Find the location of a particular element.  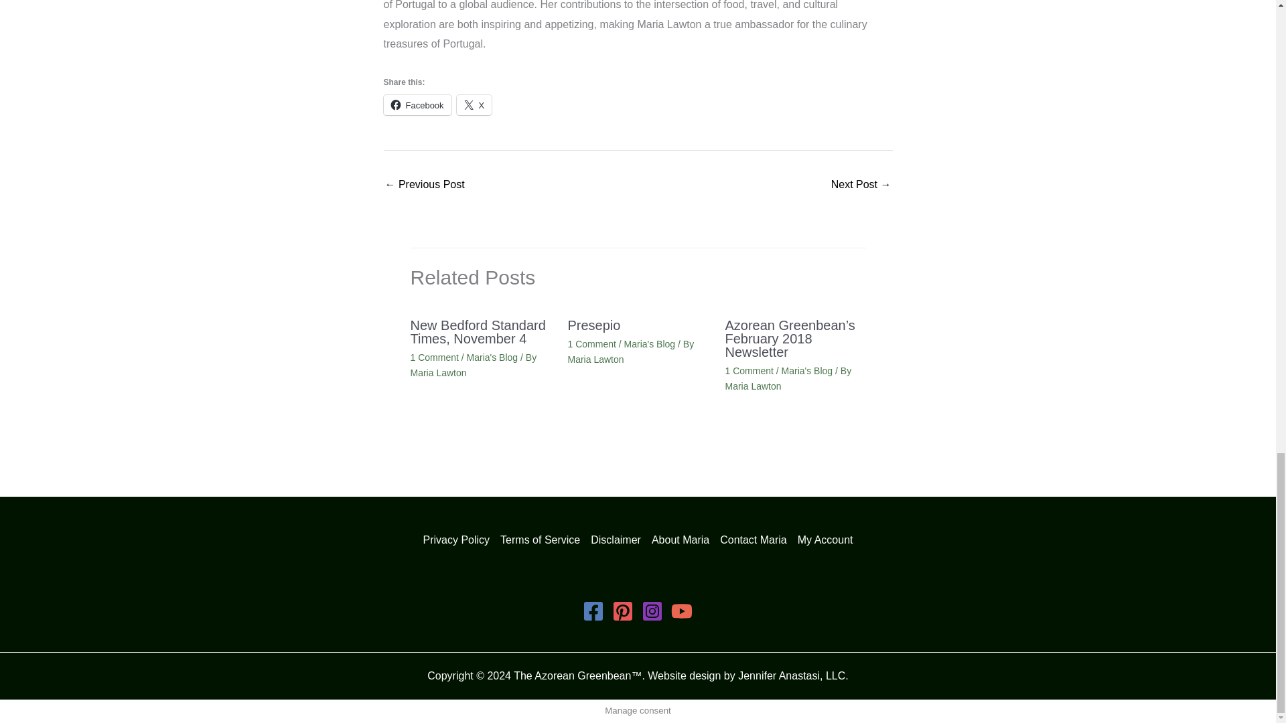

View all posts by Maria Lawton is located at coordinates (438, 372).